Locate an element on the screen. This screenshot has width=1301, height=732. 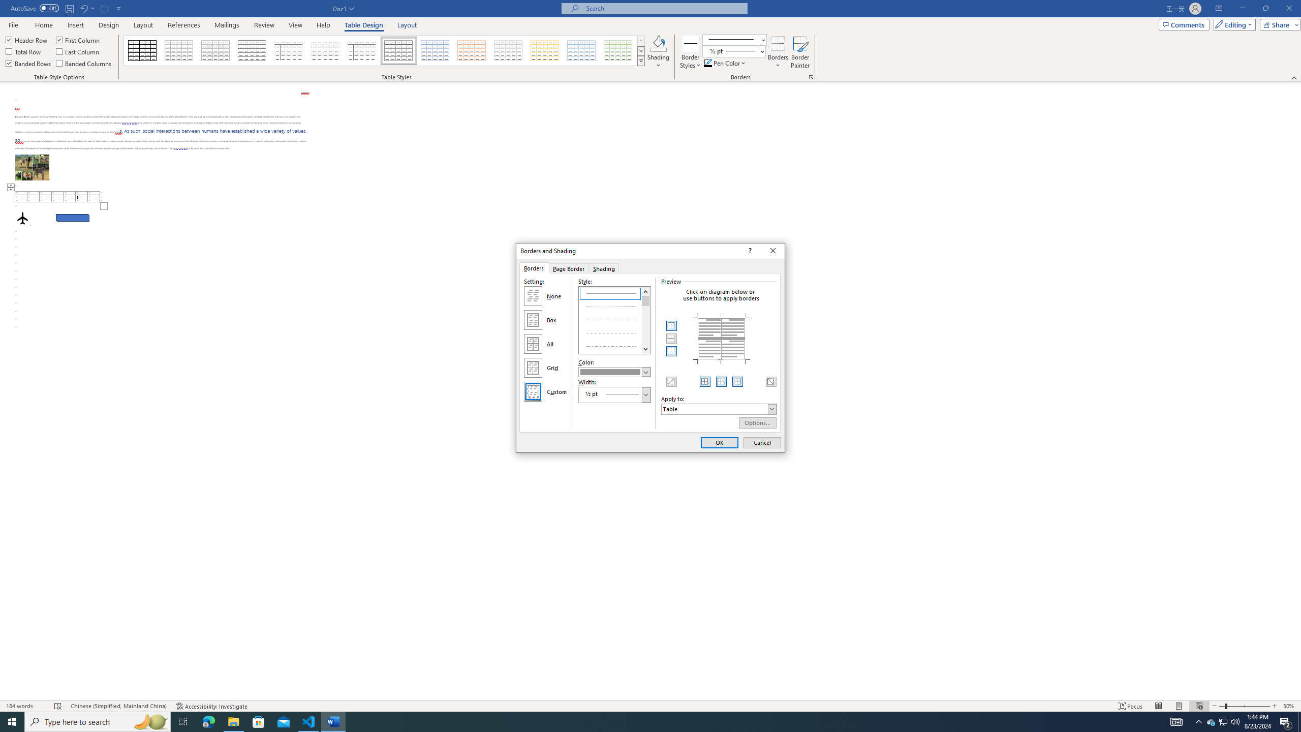
Spelling and Grammar Check Errors is located at coordinates (58, 706).